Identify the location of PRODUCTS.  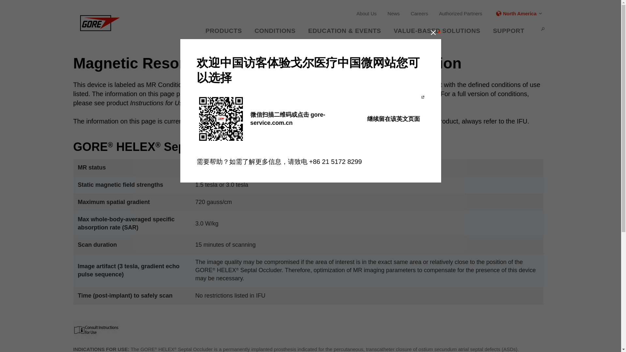
(226, 31).